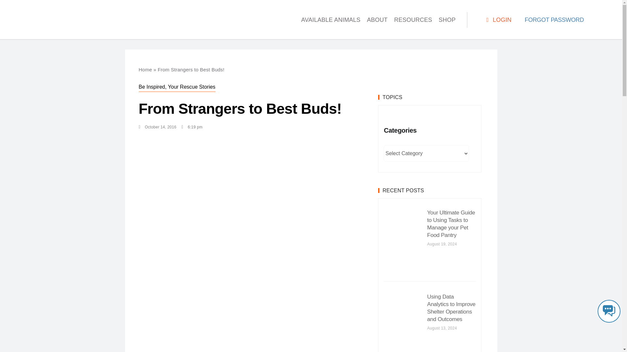  I want to click on FORGOT PASSWORD, so click(554, 20).